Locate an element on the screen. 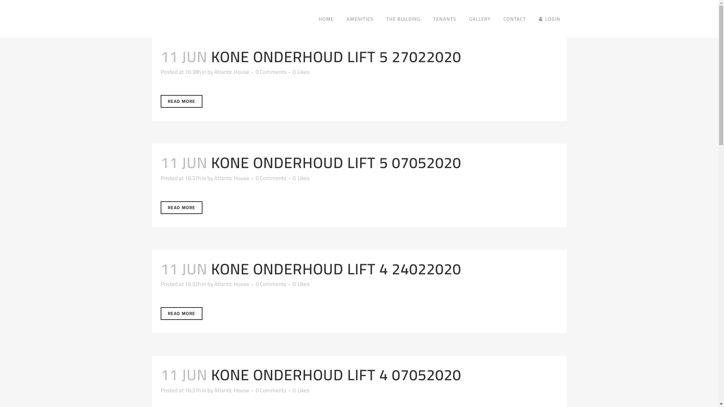 The width and height of the screenshot is (724, 407). KONE ONDERHOUD LIFT 4 07052020 is located at coordinates (336, 375).